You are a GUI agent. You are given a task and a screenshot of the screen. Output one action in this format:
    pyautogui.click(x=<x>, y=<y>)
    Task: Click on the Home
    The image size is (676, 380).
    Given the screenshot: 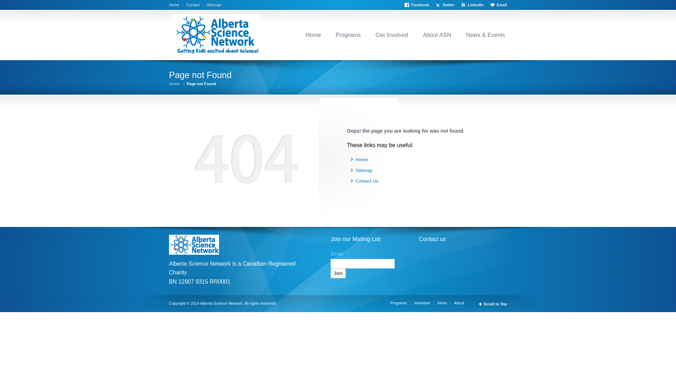 What is the action you would take?
    pyautogui.click(x=362, y=160)
    